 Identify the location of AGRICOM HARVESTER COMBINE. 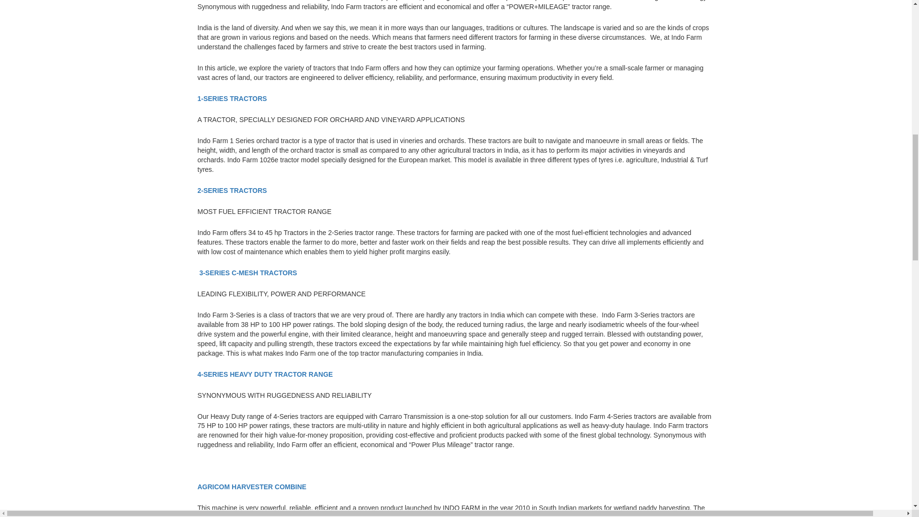
(253, 486).